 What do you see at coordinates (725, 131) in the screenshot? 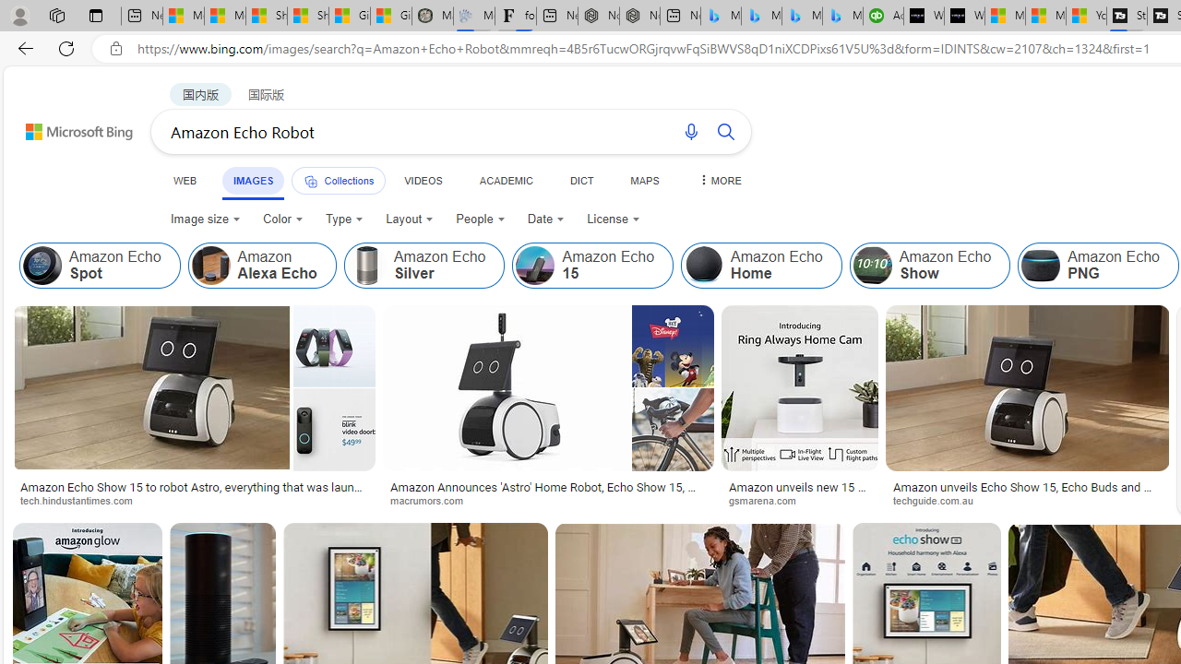
I see `Search button` at bounding box center [725, 131].